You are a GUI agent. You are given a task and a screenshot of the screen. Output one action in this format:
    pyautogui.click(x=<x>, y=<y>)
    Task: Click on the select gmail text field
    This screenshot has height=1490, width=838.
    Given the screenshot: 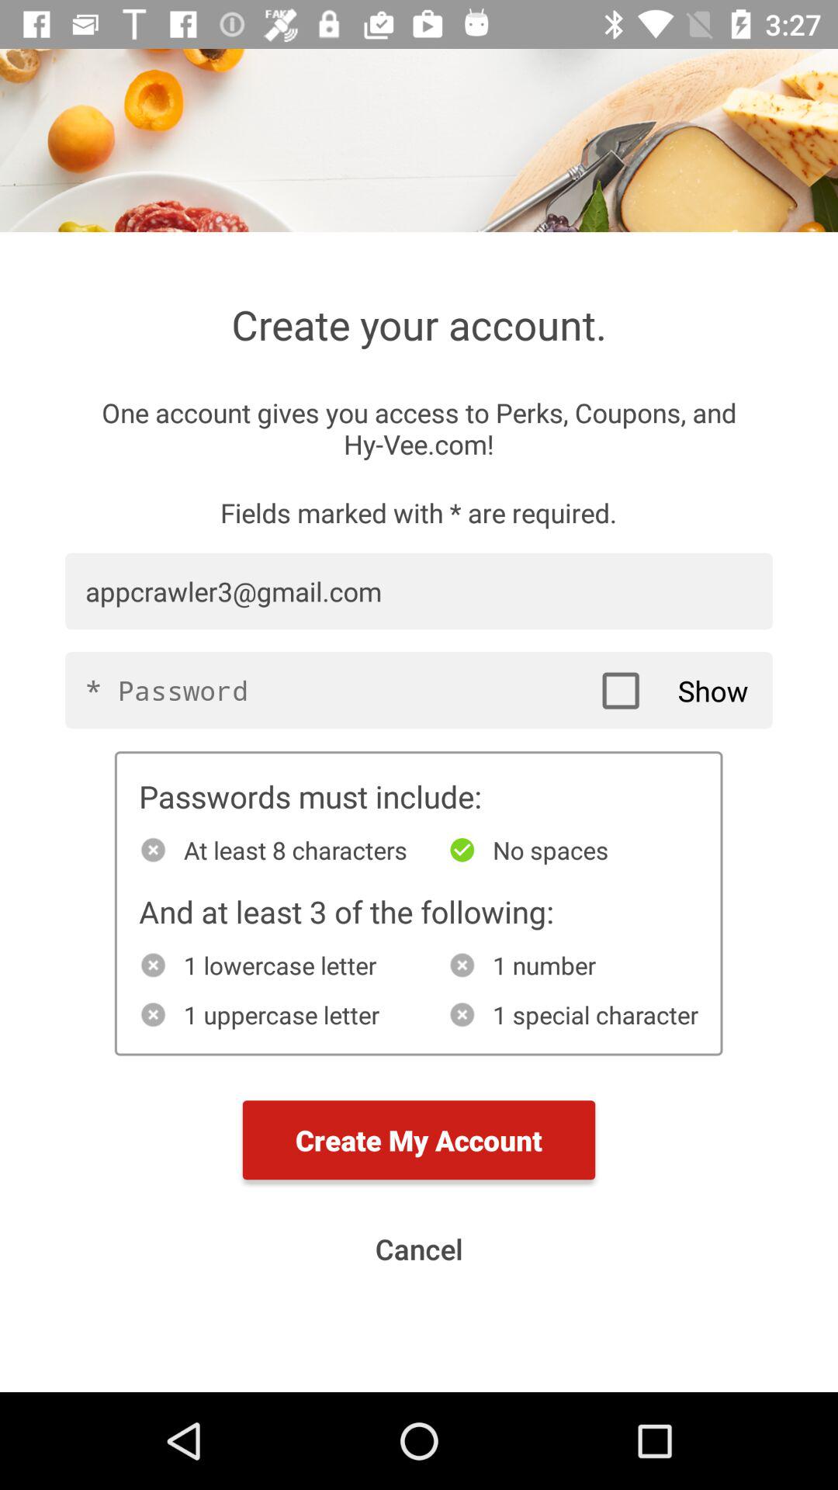 What is the action you would take?
    pyautogui.click(x=419, y=591)
    